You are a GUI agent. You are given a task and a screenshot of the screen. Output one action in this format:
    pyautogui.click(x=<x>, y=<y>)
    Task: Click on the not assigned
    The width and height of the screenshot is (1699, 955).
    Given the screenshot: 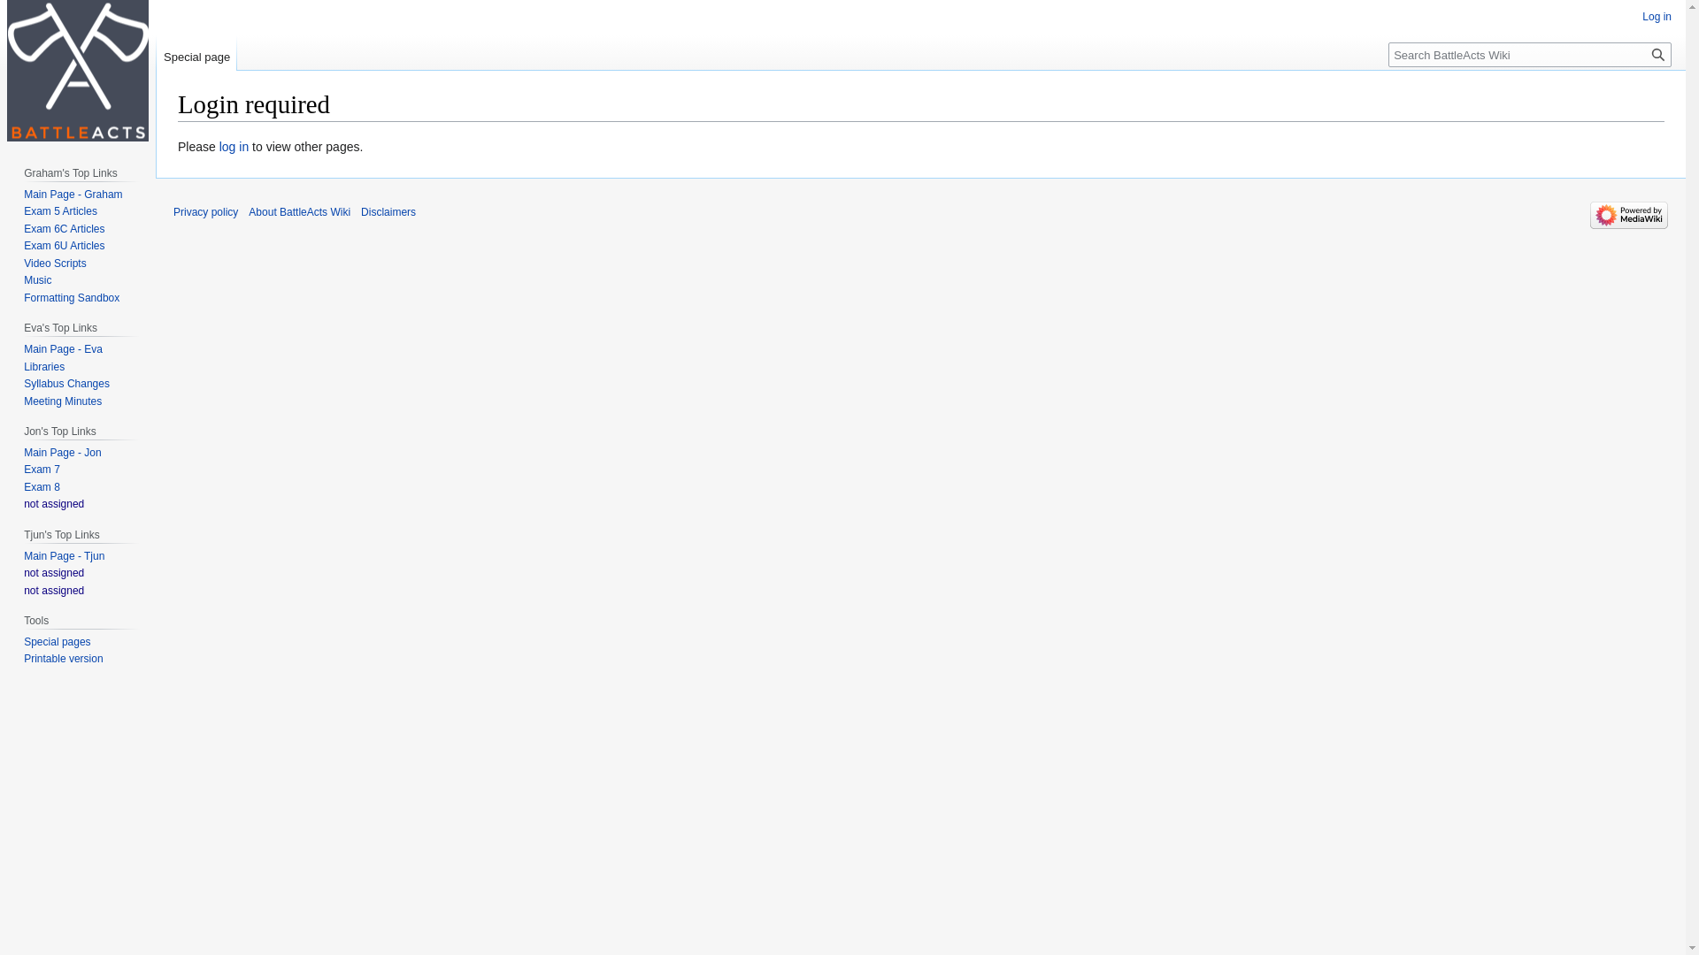 What is the action you would take?
    pyautogui.click(x=54, y=591)
    